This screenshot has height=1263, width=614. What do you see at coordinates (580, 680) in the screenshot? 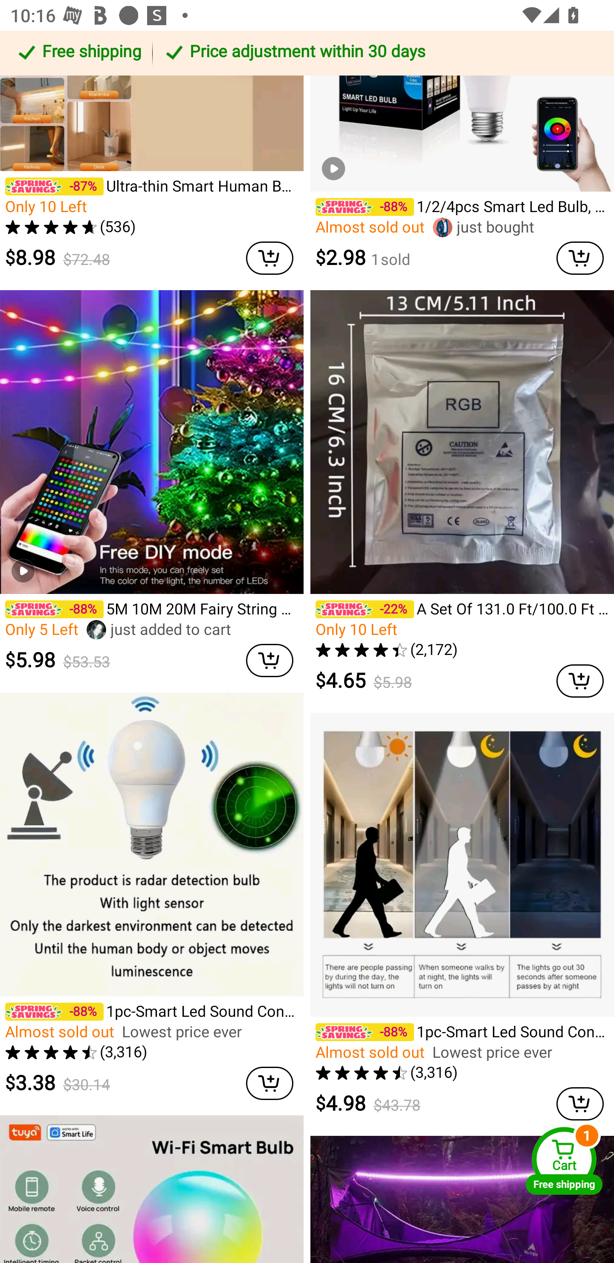
I see `cart delete` at bounding box center [580, 680].